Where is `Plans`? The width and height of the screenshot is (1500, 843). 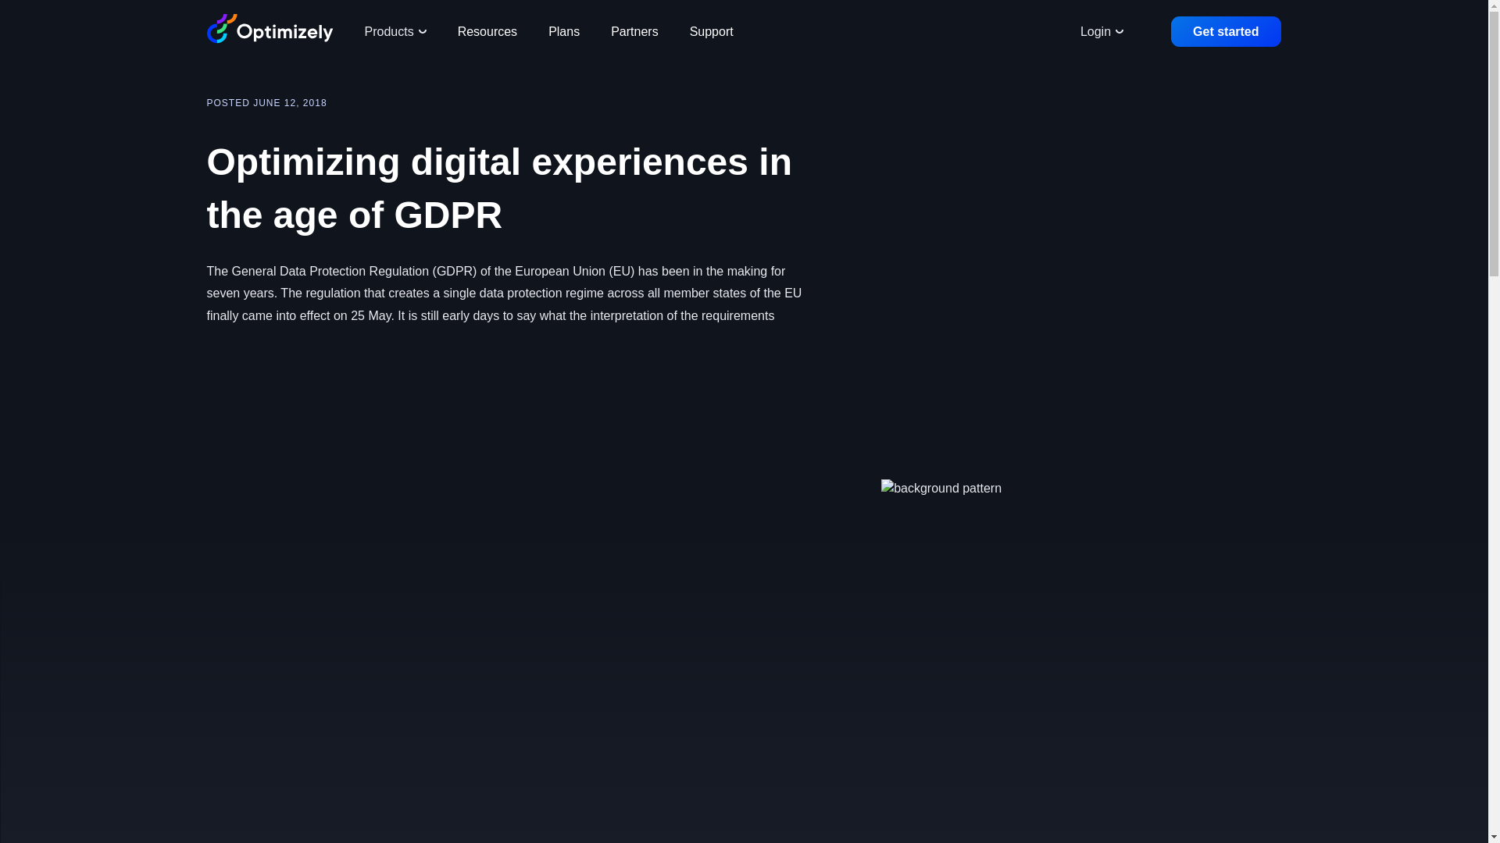
Plans is located at coordinates (564, 31).